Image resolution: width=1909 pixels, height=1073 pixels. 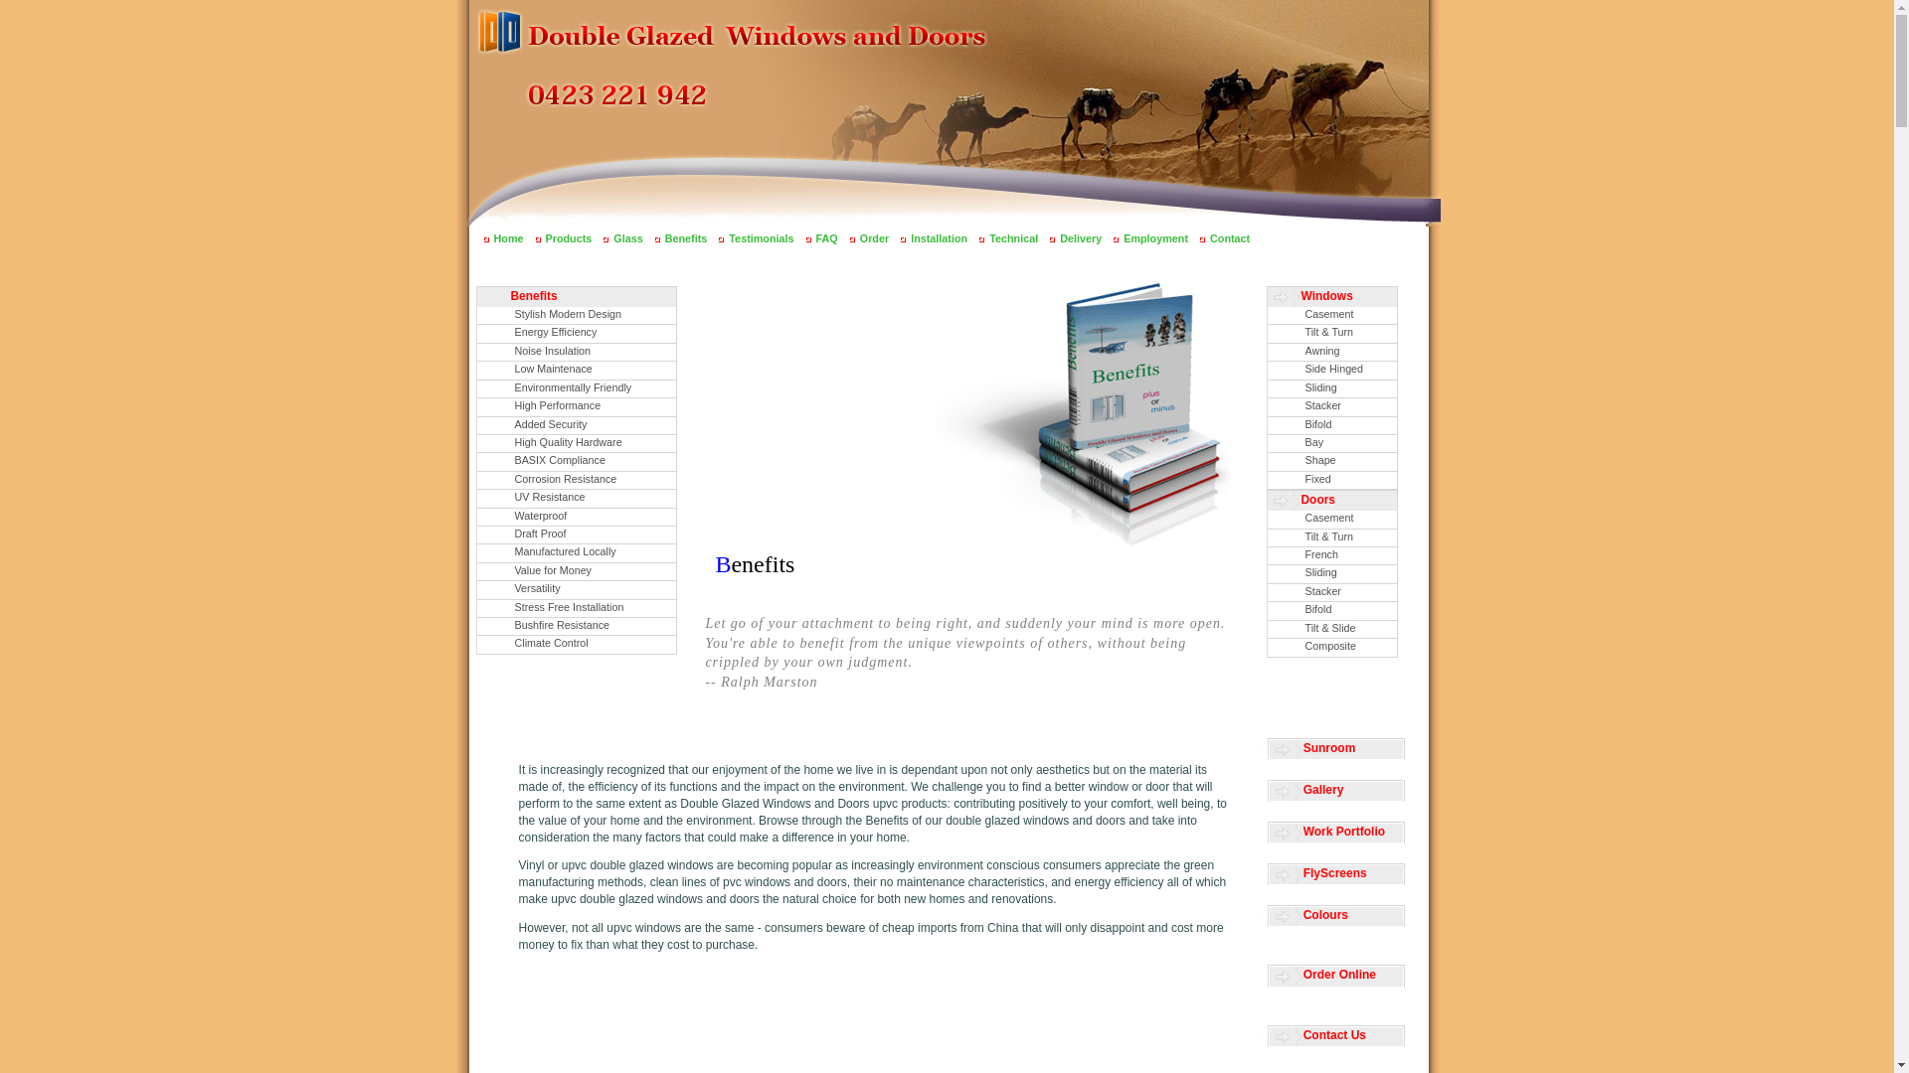 What do you see at coordinates (577, 572) in the screenshot?
I see `Value for Money` at bounding box center [577, 572].